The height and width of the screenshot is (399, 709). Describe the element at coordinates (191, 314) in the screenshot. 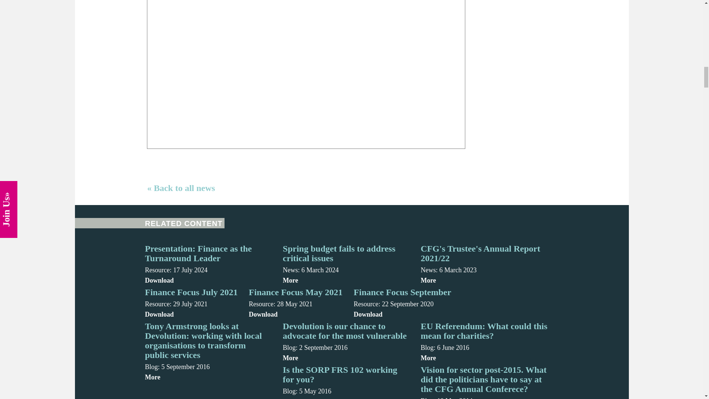

I see `Download` at that location.